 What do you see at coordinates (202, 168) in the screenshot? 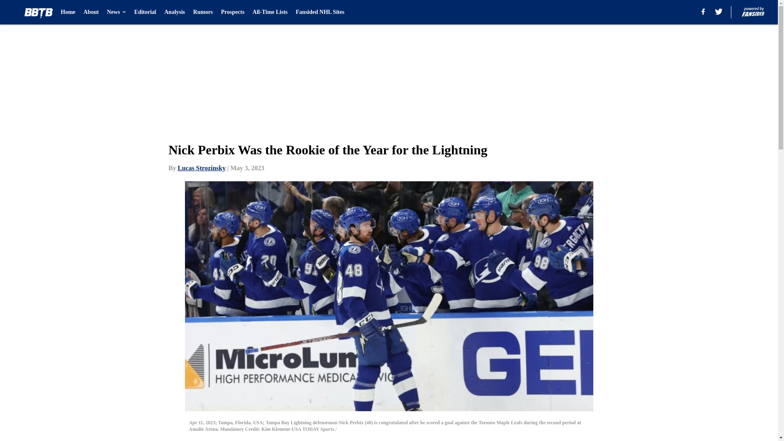
I see `Lucas Strozinsky` at bounding box center [202, 168].